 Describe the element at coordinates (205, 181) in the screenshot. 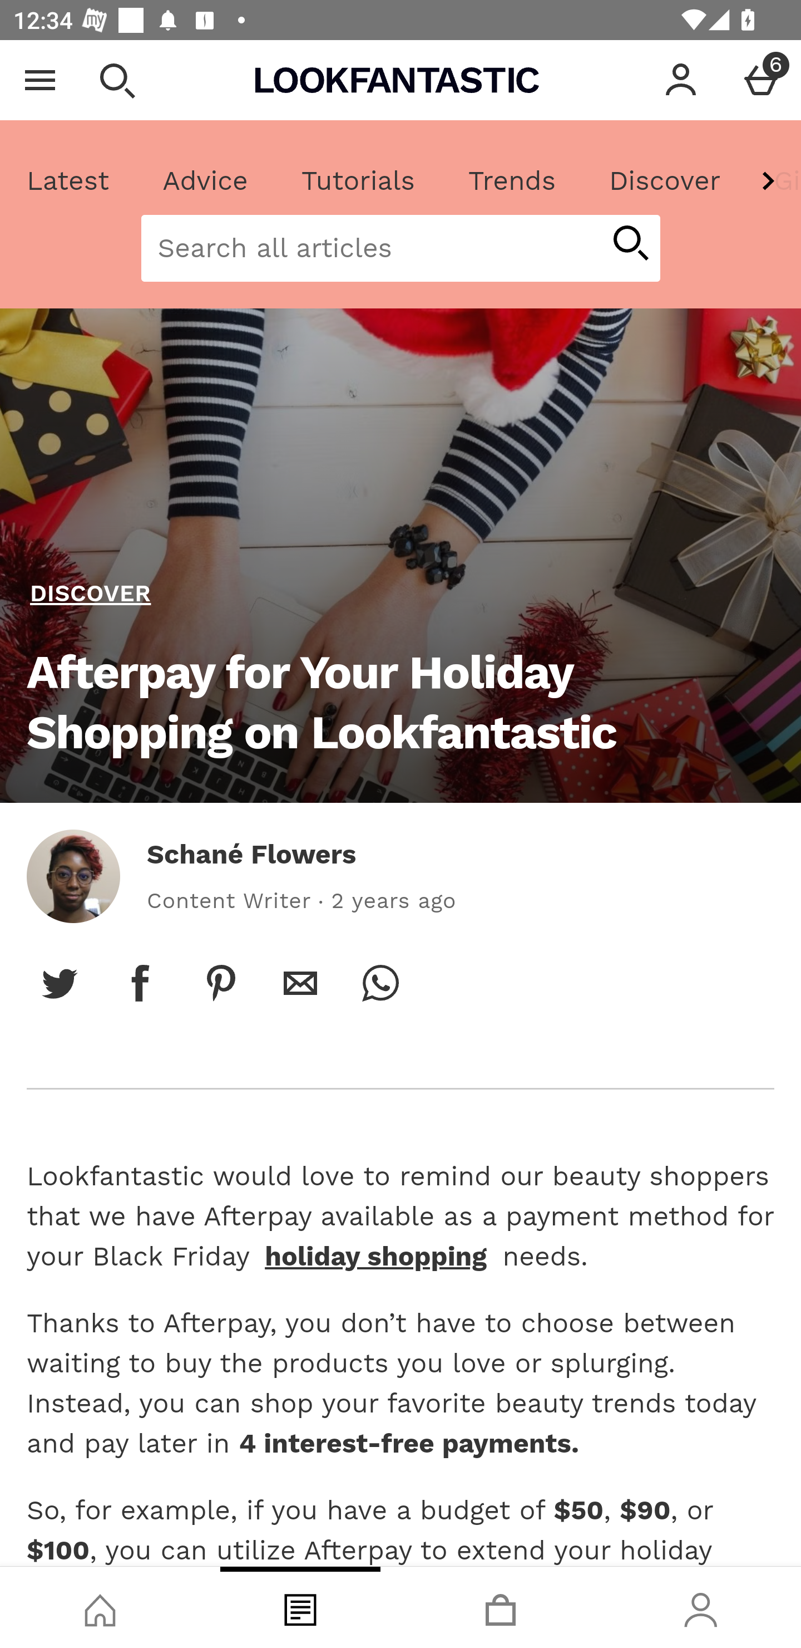

I see `Advice` at that location.